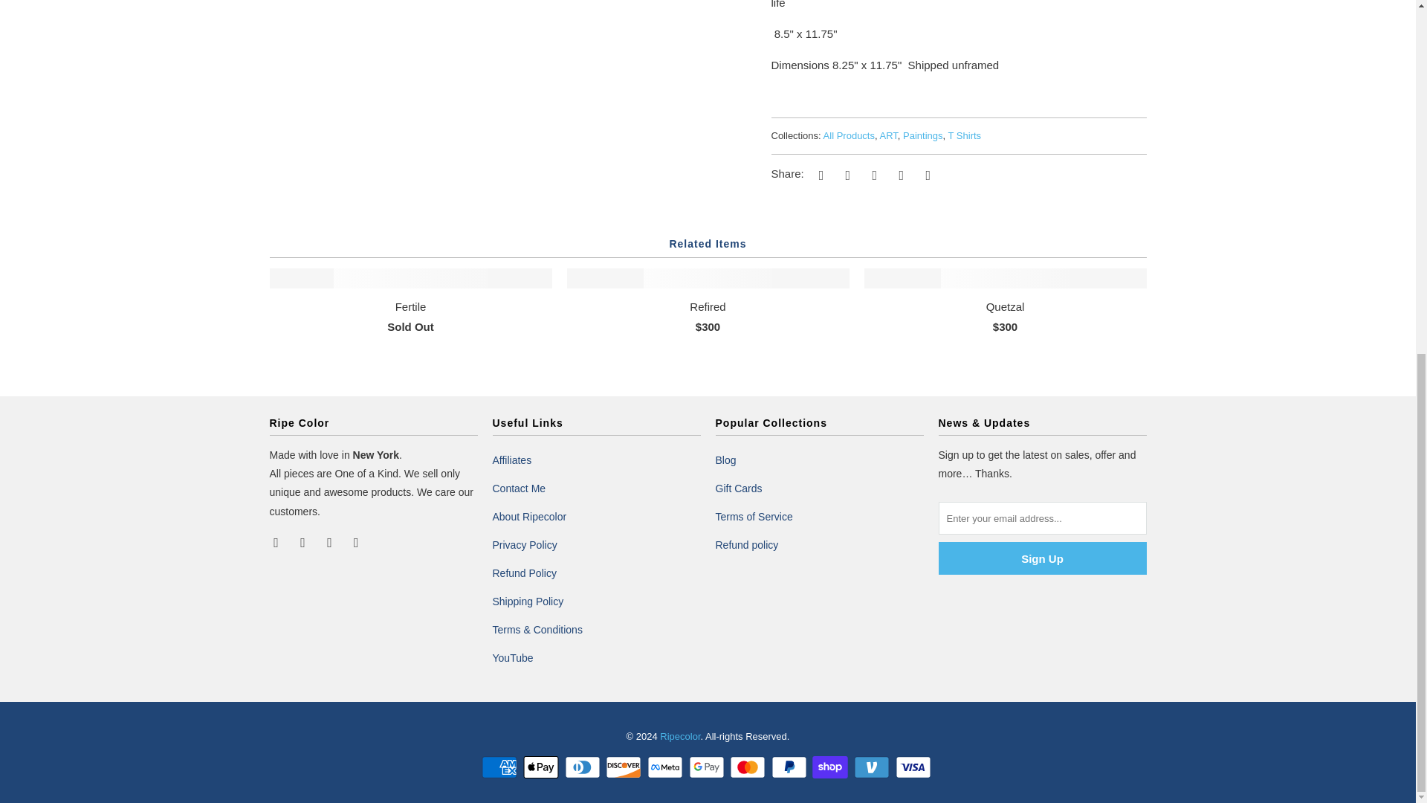  Describe the element at coordinates (667, 767) in the screenshot. I see `Meta Pay` at that location.